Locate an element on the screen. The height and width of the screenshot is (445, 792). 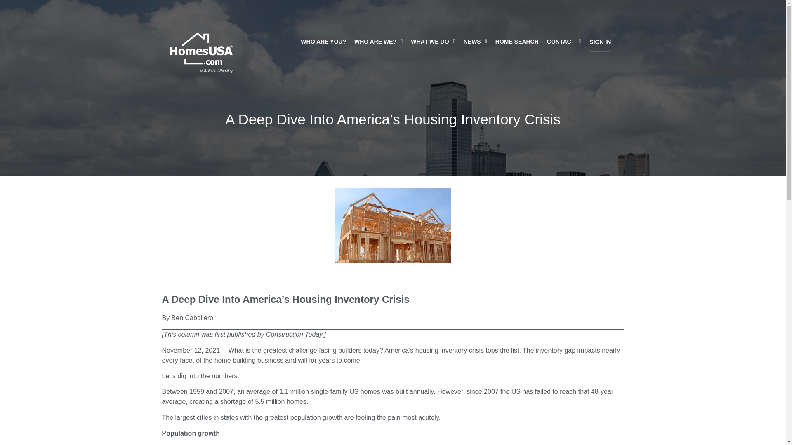
NEWS is located at coordinates (475, 41).